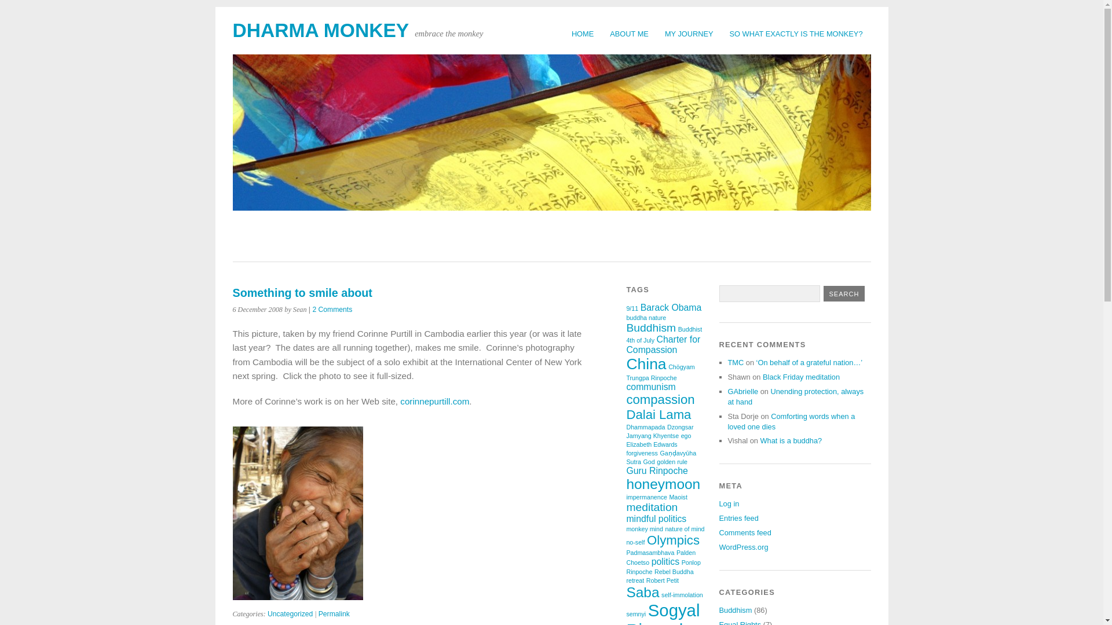 The width and height of the screenshot is (1112, 625). I want to click on Charter for Compassion, so click(663, 344).